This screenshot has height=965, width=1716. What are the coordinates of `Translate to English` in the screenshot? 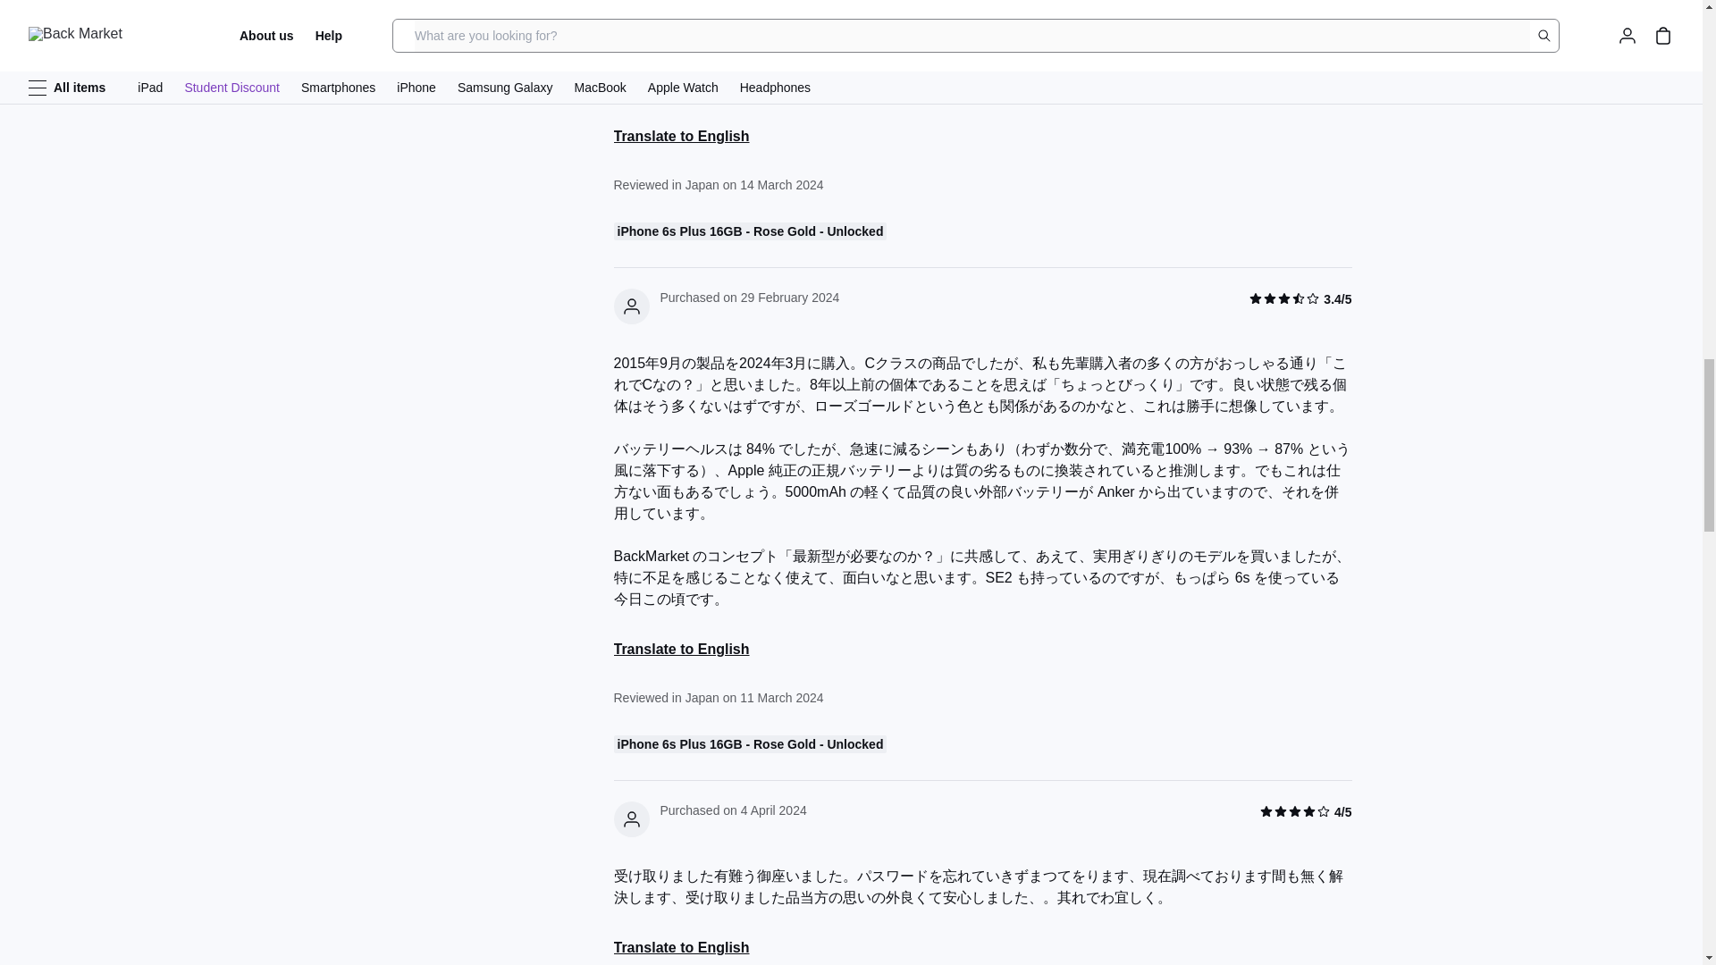 It's located at (680, 947).